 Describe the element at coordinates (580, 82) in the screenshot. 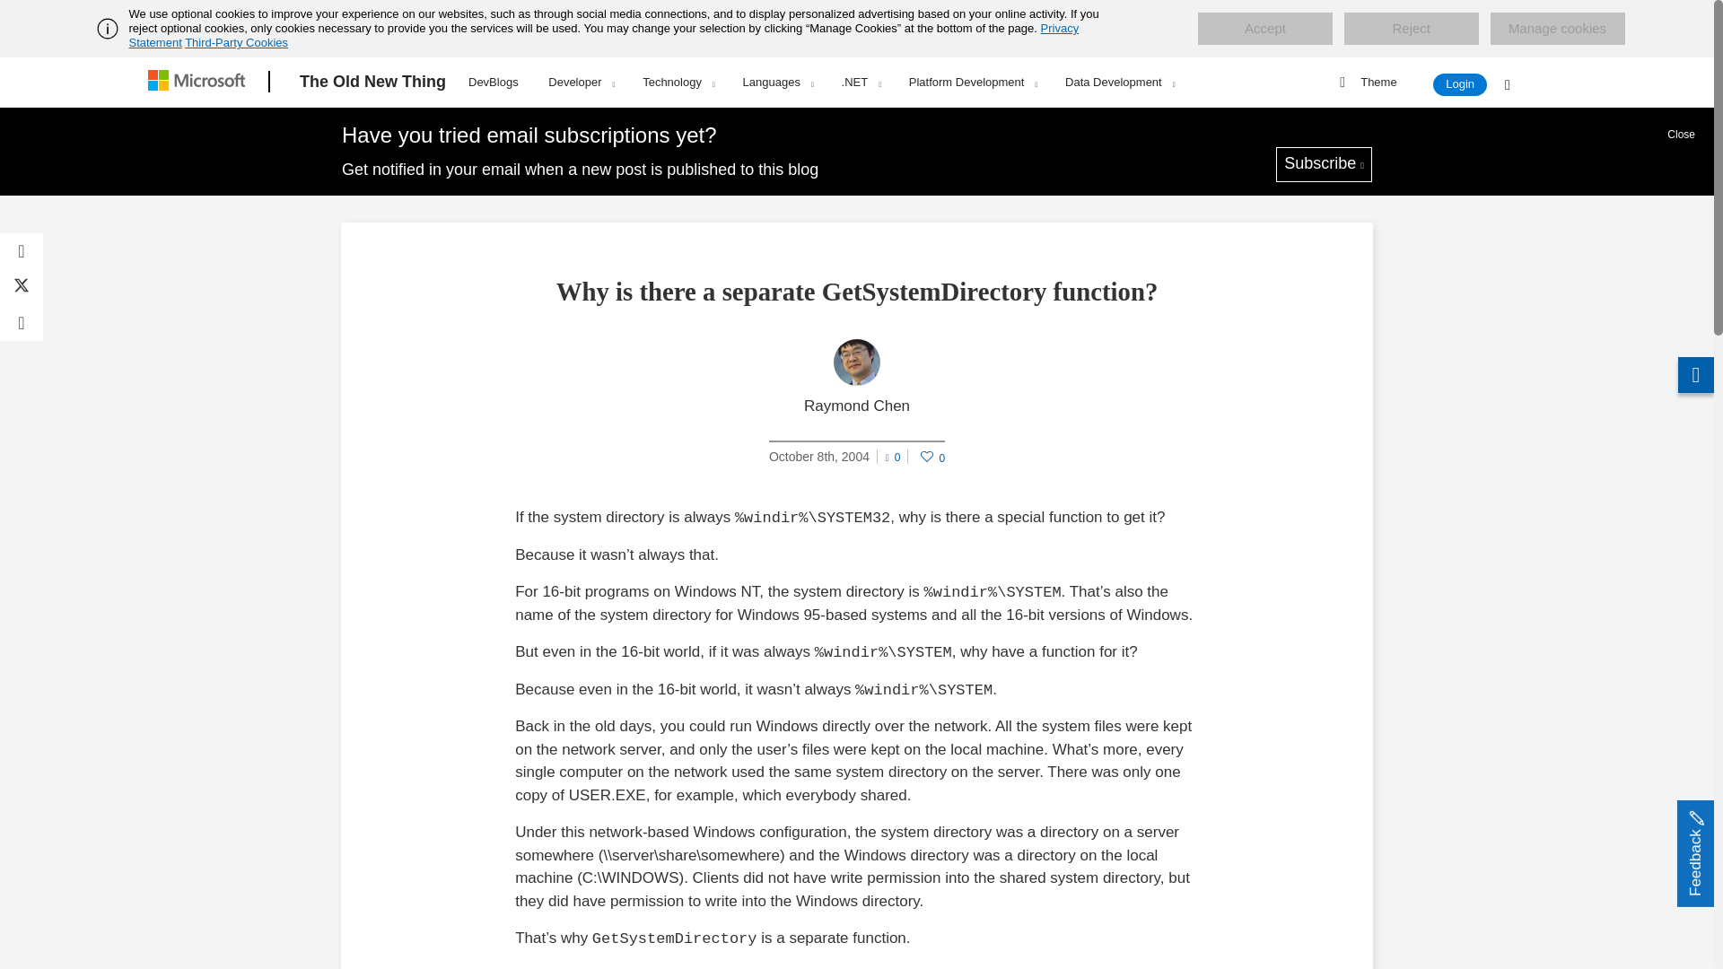

I see `Developer` at that location.